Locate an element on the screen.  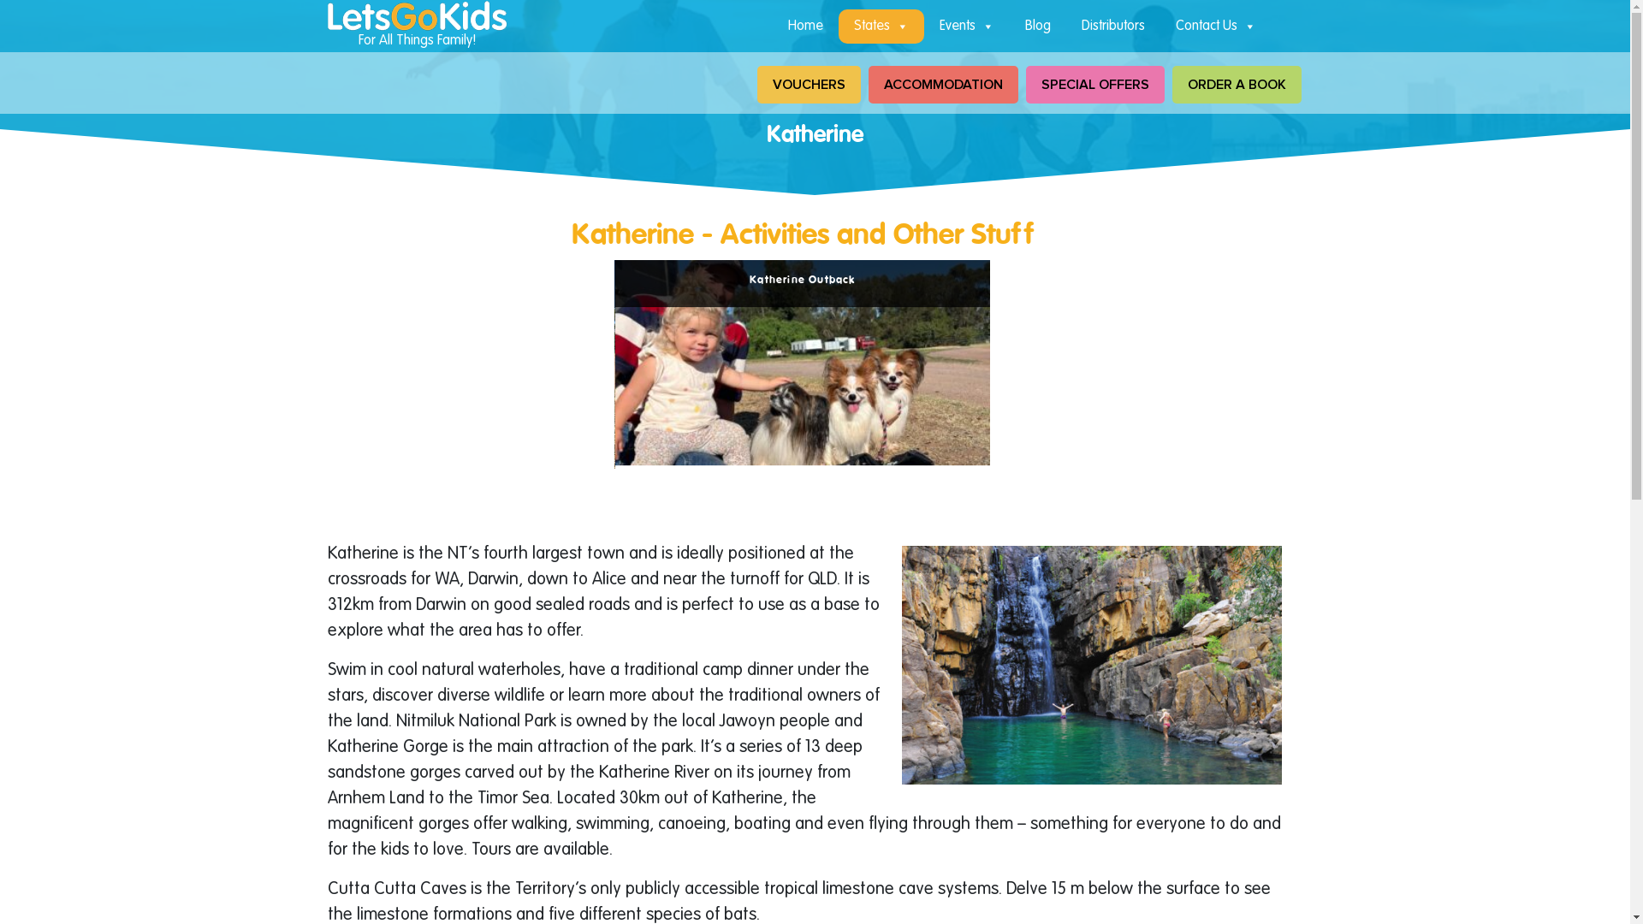
SPECIAL OFFERS is located at coordinates (1094, 85).